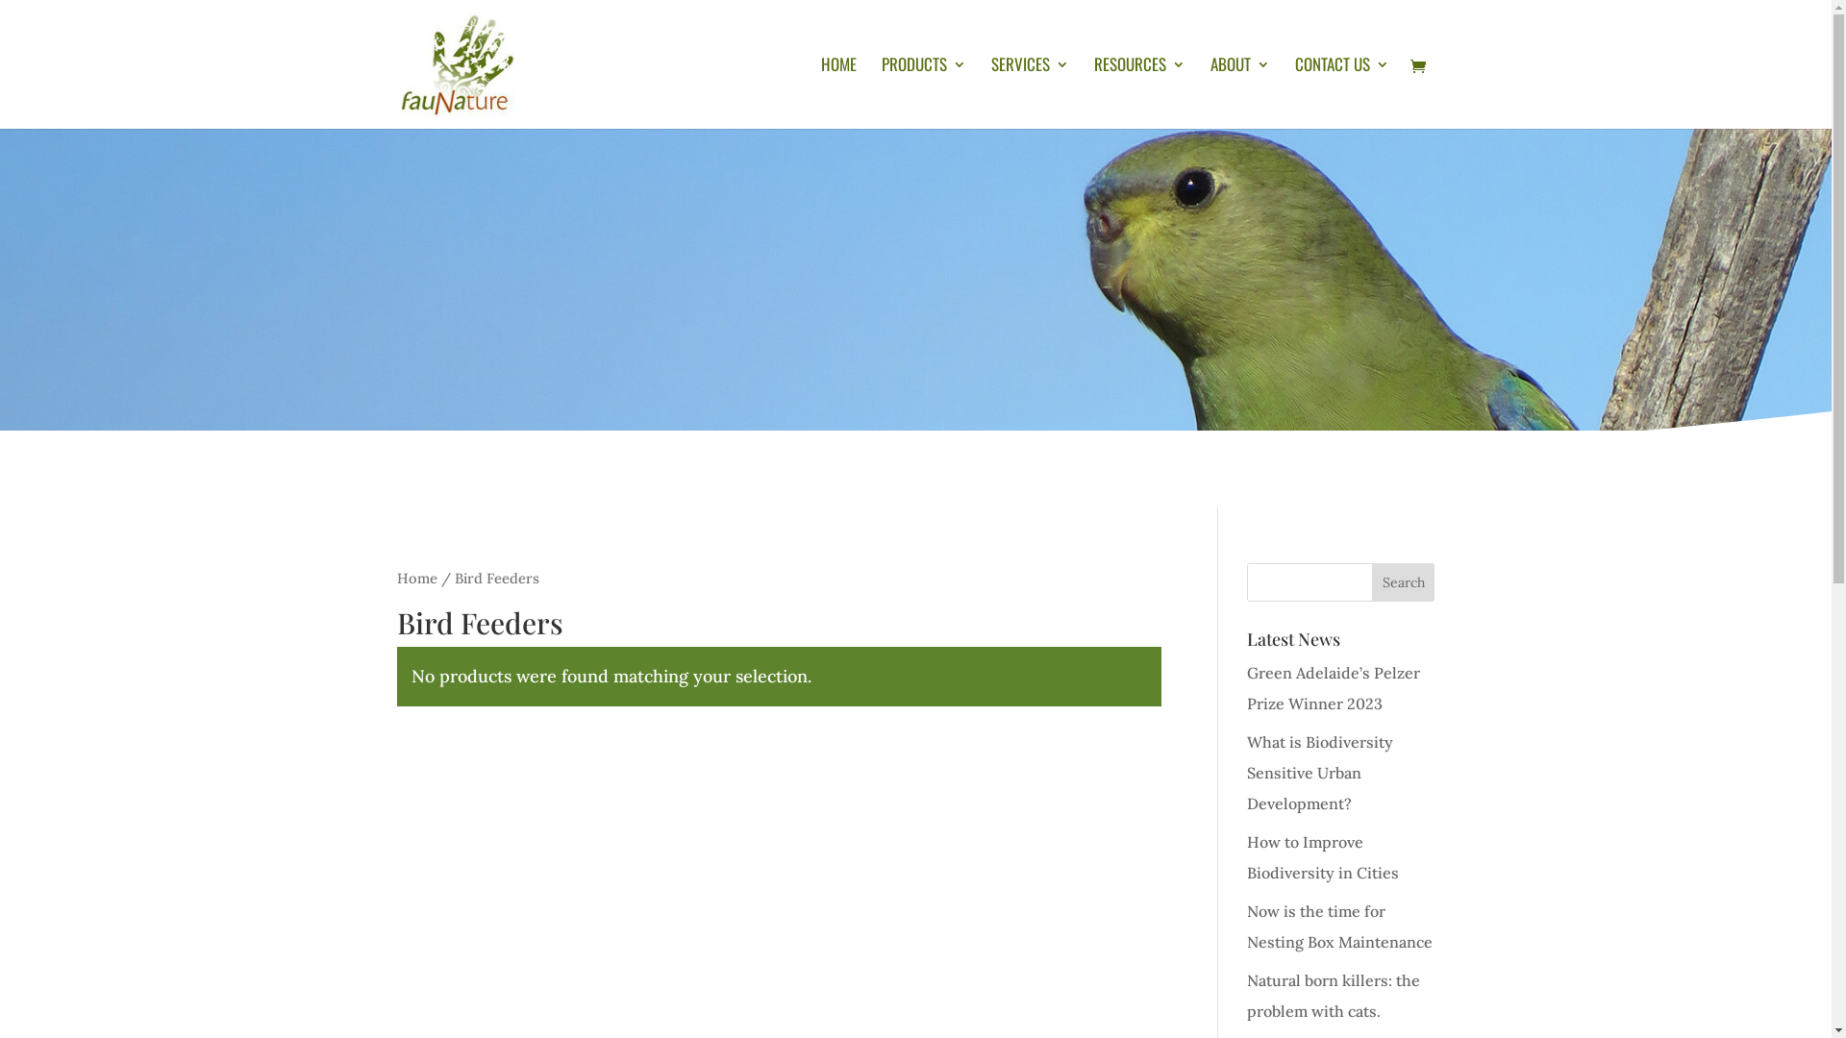  Describe the element at coordinates (1239, 93) in the screenshot. I see `ABOUT` at that location.